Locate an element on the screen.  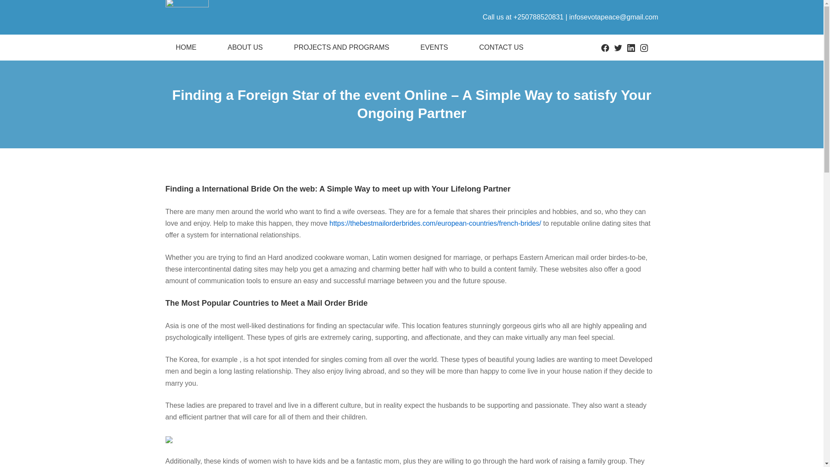
Twitter icon is located at coordinates (618, 48).